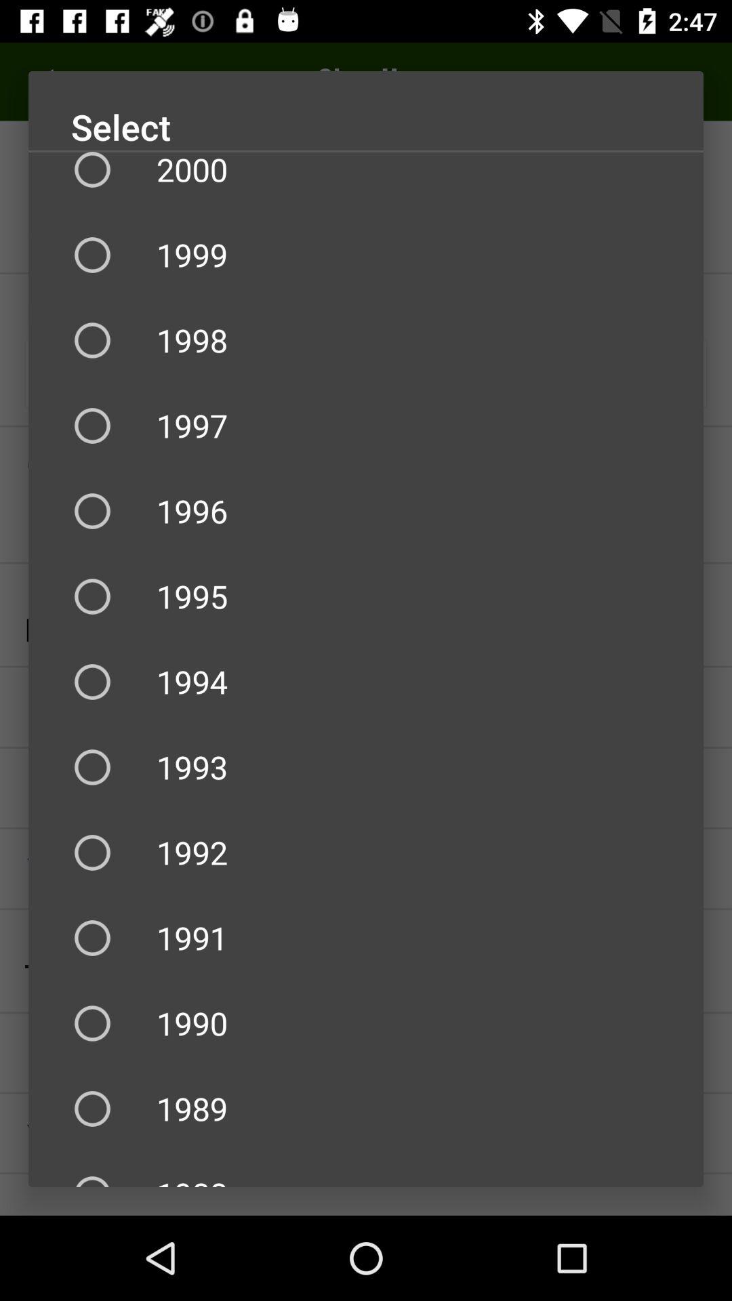 Image resolution: width=732 pixels, height=1301 pixels. I want to click on flip to the 1998, so click(366, 340).